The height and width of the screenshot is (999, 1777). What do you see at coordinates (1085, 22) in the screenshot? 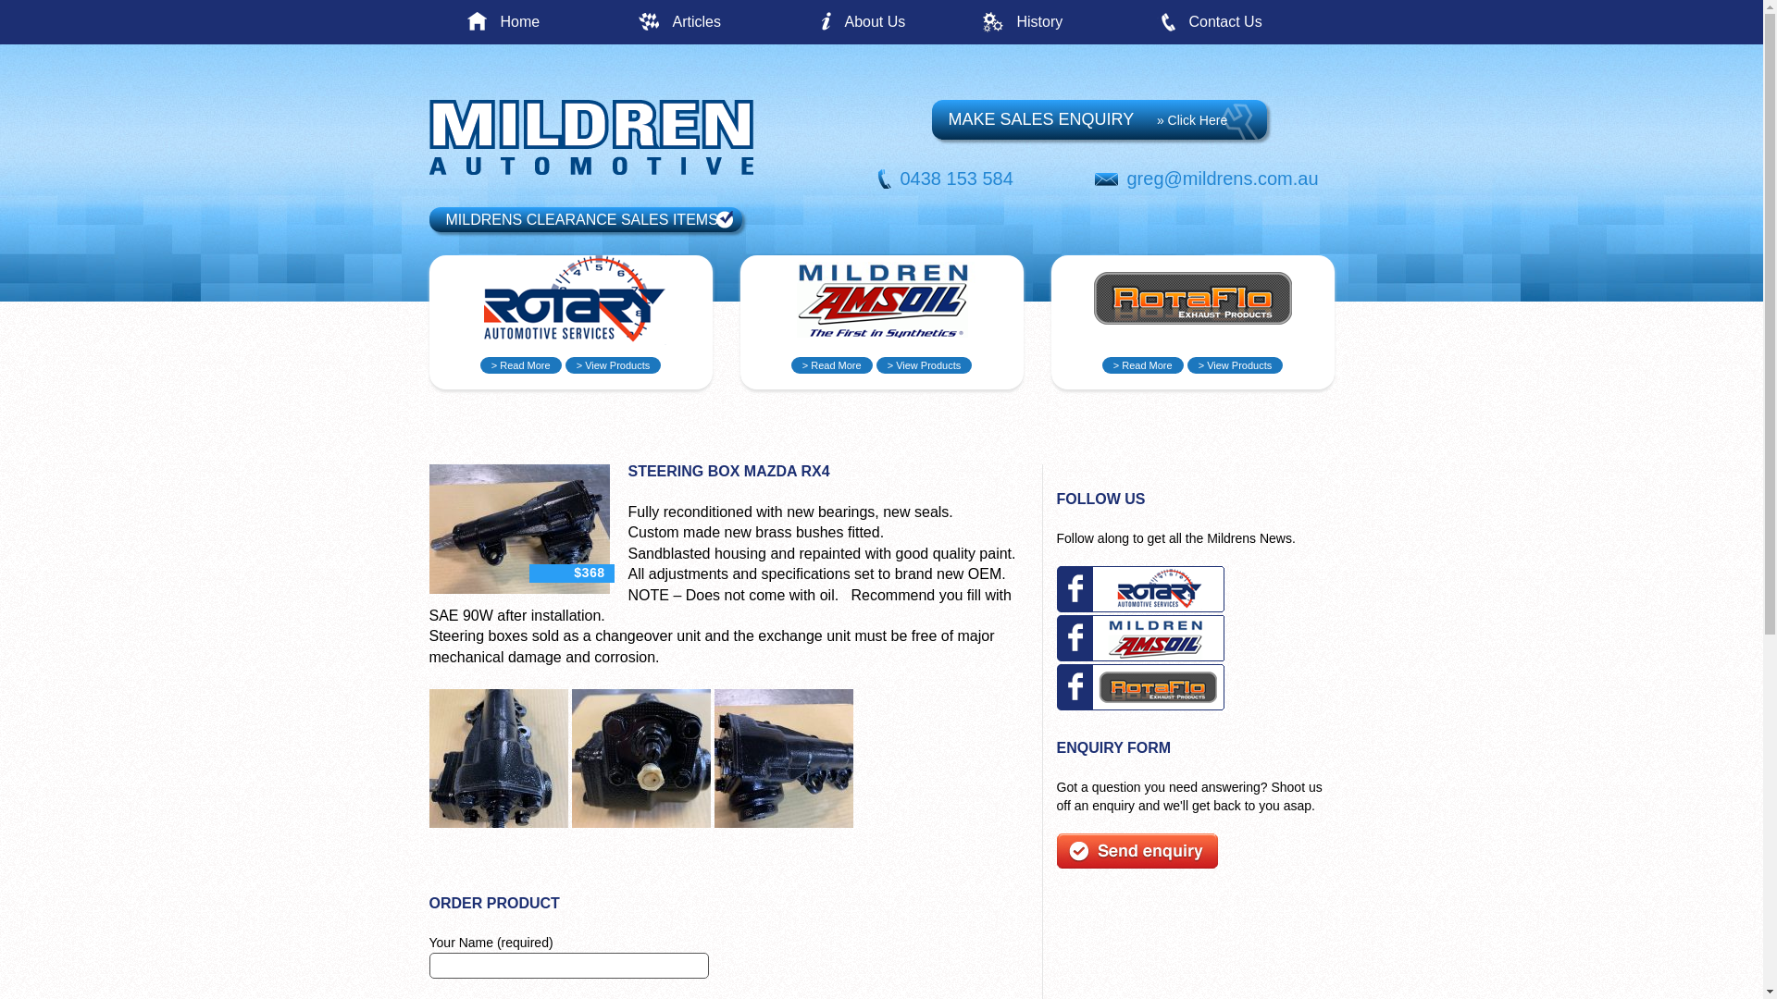
I see `History` at bounding box center [1085, 22].